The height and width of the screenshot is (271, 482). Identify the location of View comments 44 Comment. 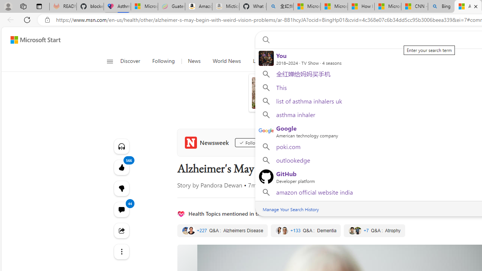
(121, 209).